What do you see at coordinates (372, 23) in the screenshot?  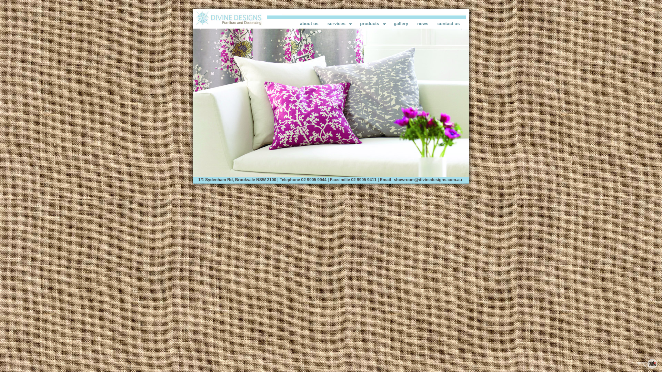 I see `products` at bounding box center [372, 23].